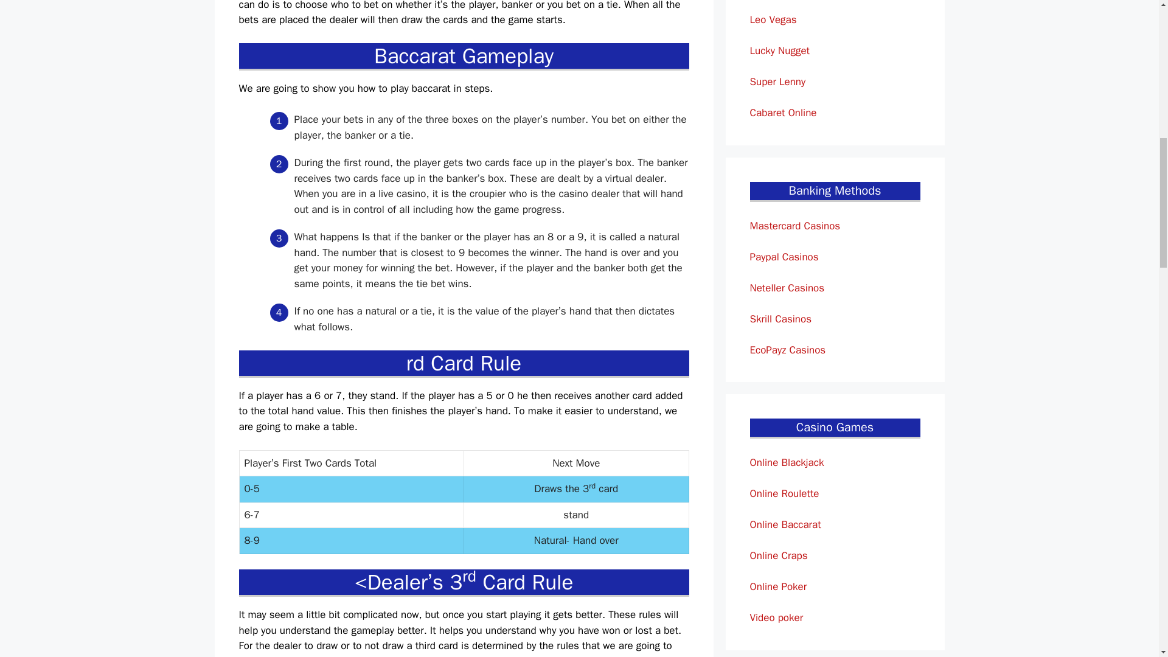 This screenshot has height=657, width=1168. I want to click on Baccarat Gameplay, so click(464, 56).